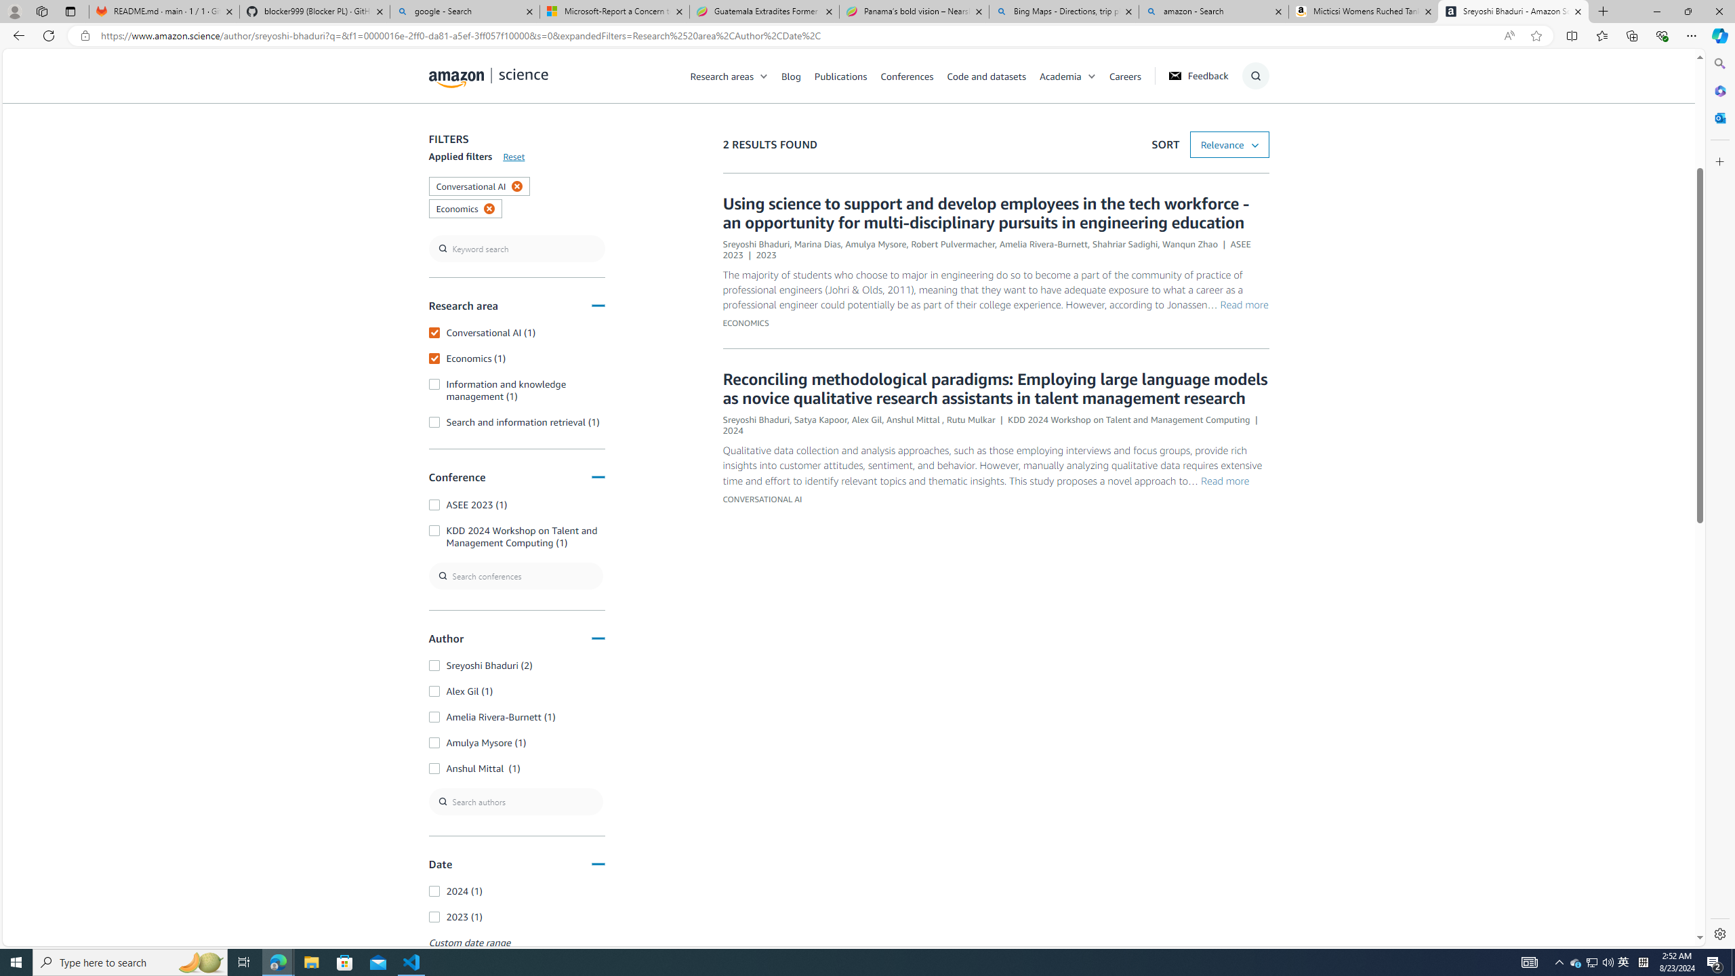  I want to click on Robert Pulvermacher, so click(953, 244).